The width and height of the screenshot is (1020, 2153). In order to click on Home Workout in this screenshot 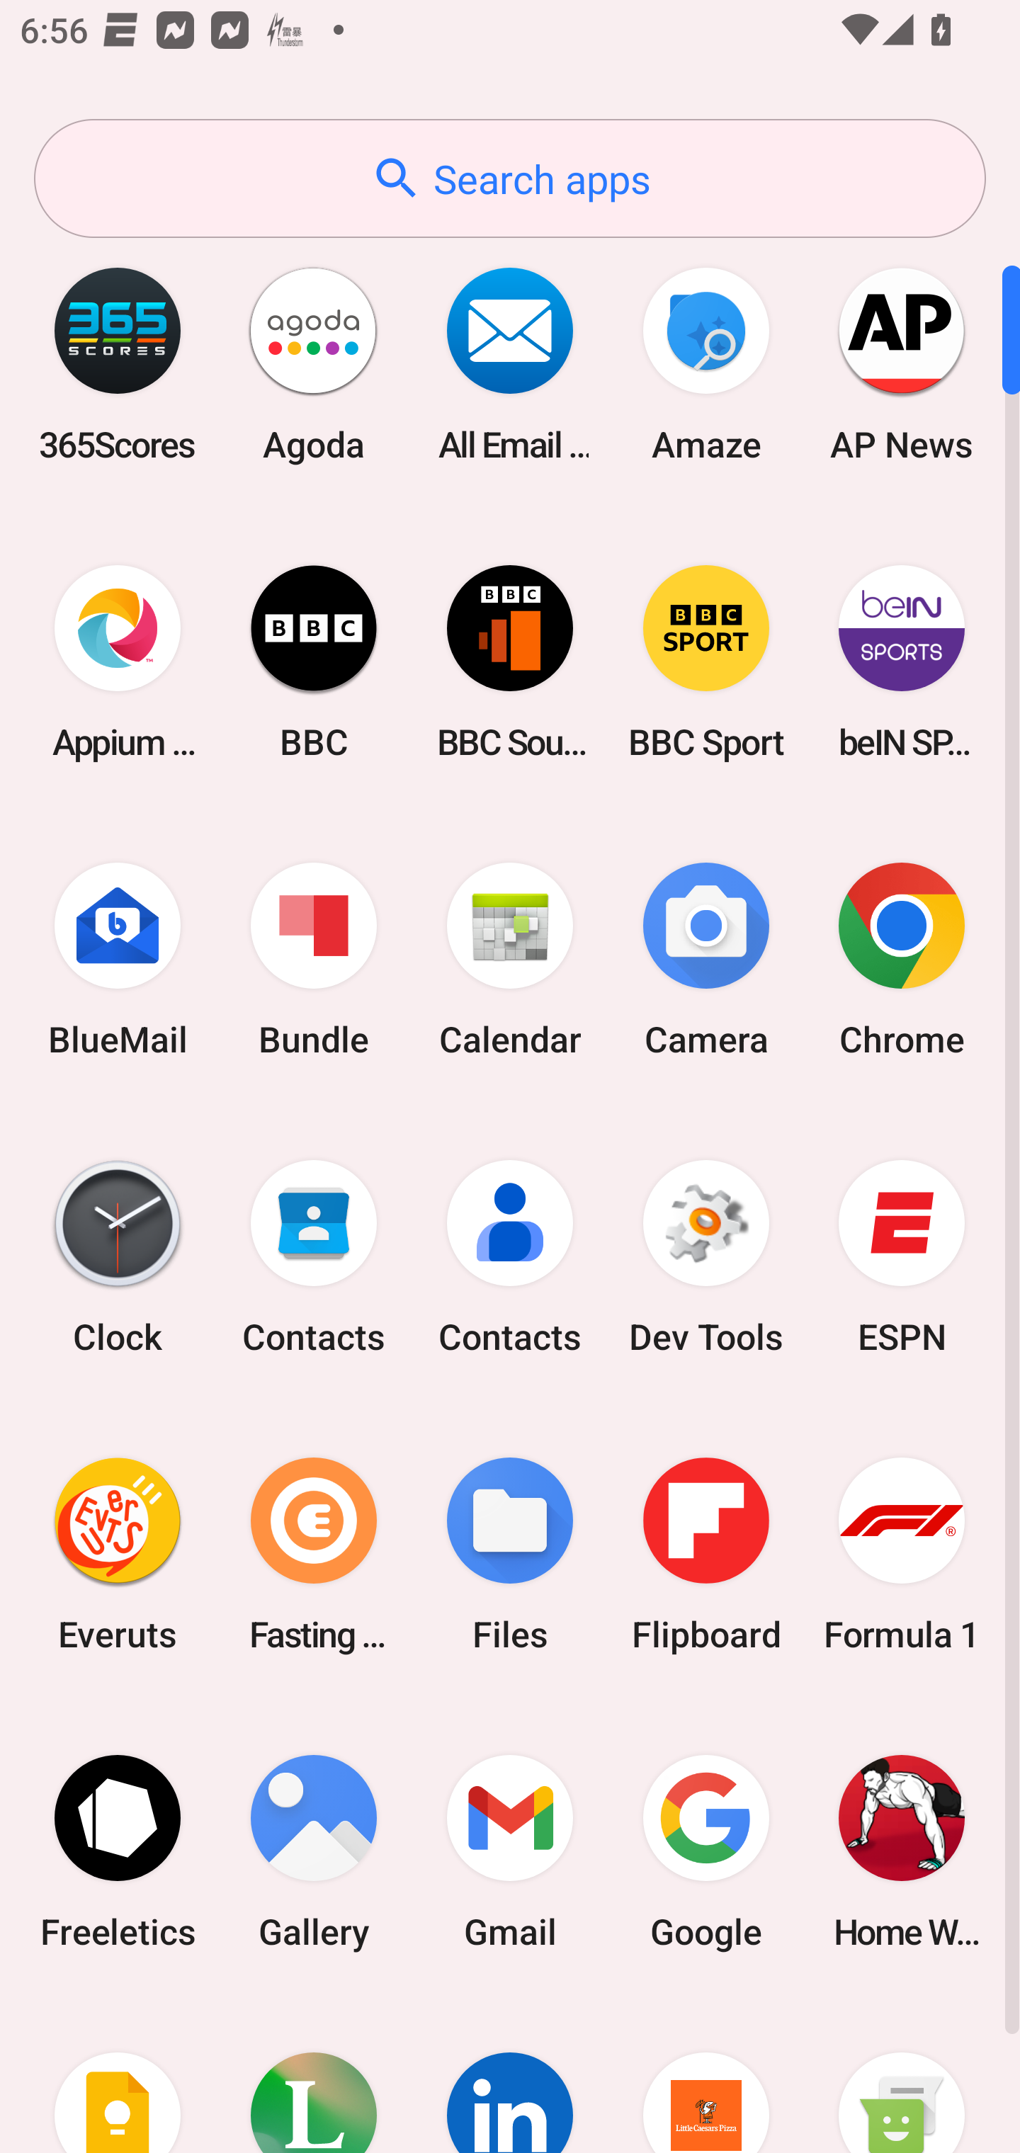, I will do `click(902, 1851)`.